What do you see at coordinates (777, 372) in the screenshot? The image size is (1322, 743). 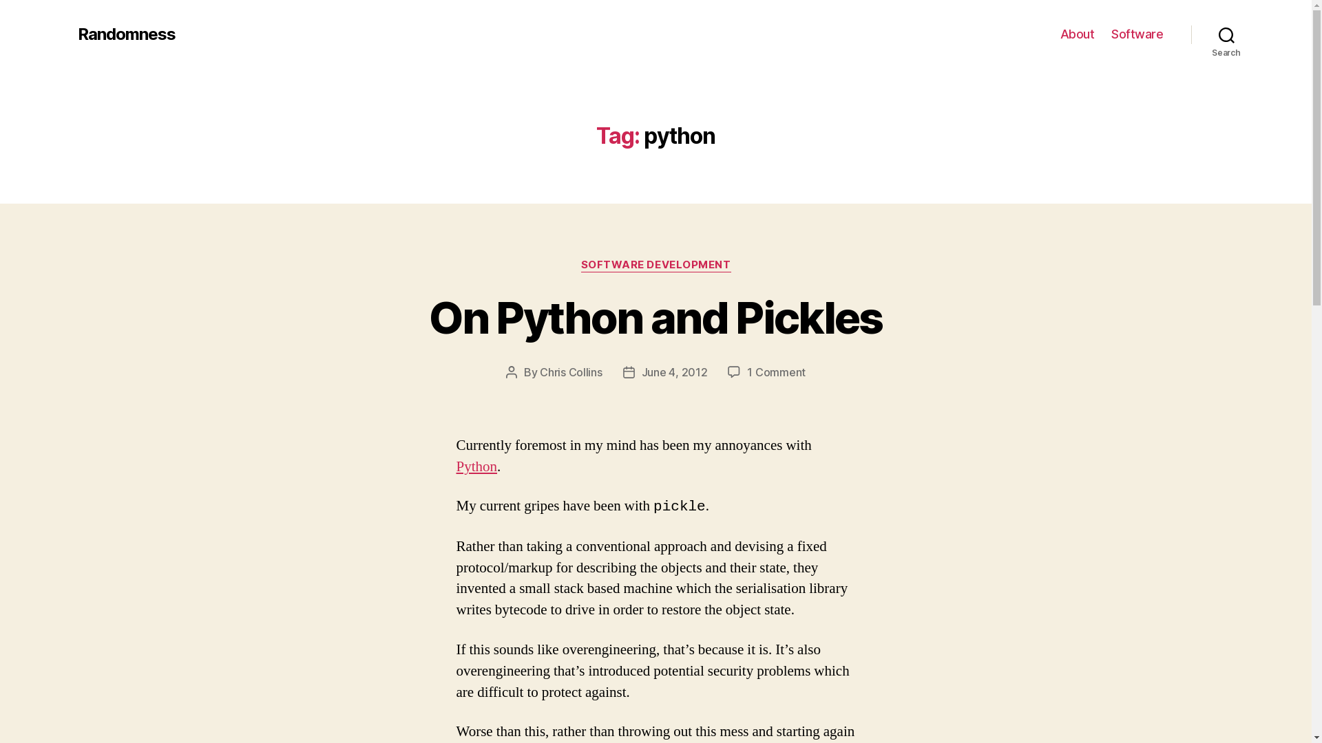 I see `1 Comment
on On Python and Pickles` at bounding box center [777, 372].